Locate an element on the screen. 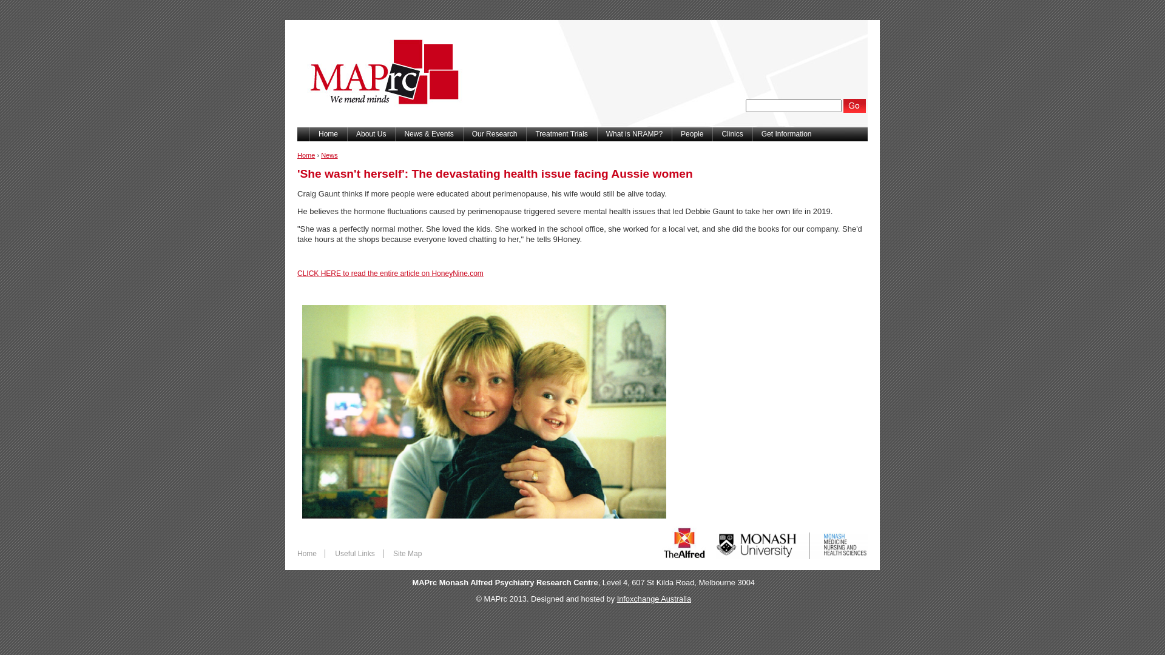 The image size is (1165, 655). News & Events is located at coordinates (428, 135).